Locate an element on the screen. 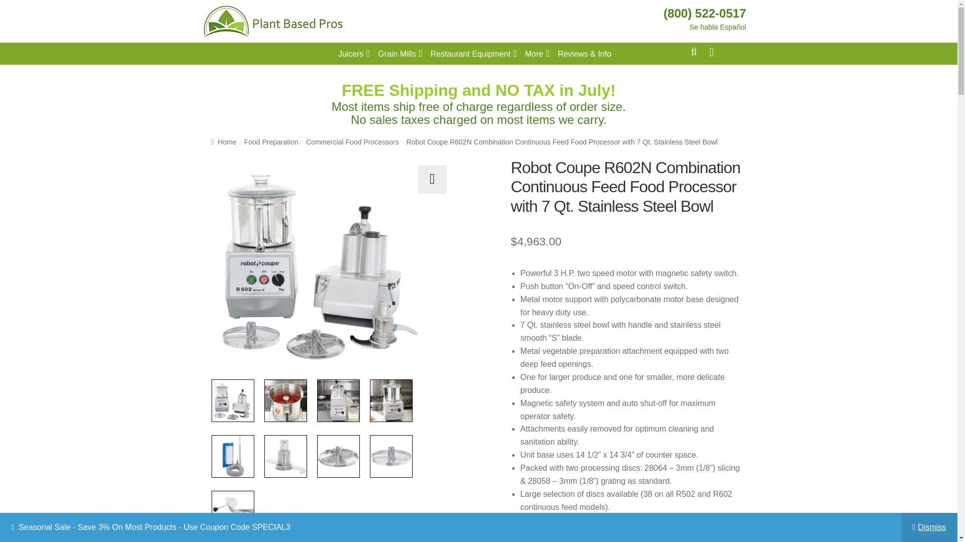 The image size is (965, 542). Juicers is located at coordinates (354, 53).